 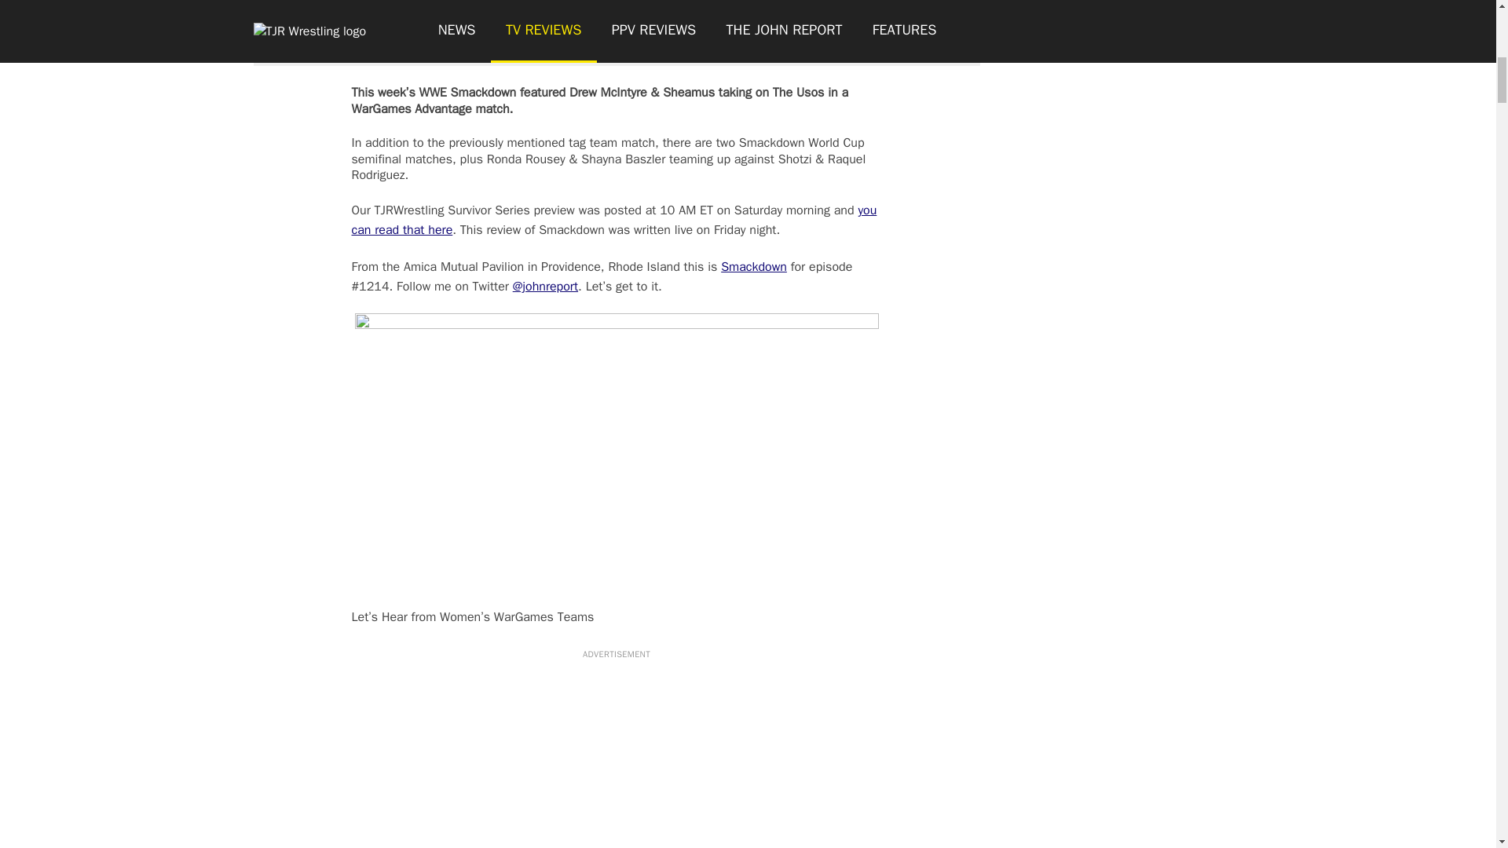 What do you see at coordinates (754, 267) in the screenshot?
I see `Smackdown` at bounding box center [754, 267].